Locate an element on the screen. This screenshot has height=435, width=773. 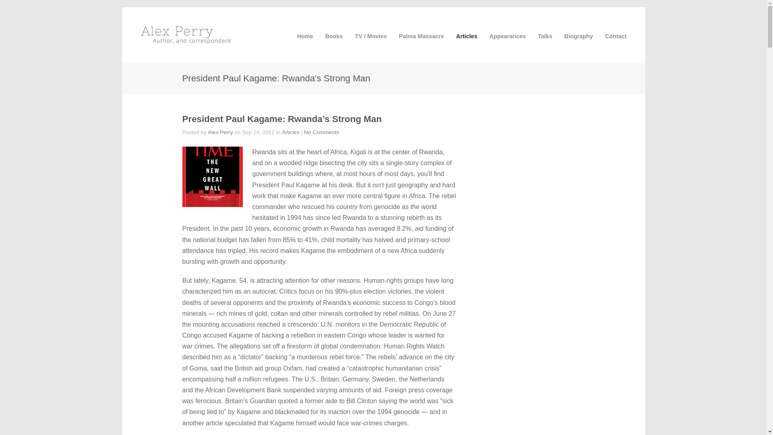
Talks is located at coordinates (545, 36).